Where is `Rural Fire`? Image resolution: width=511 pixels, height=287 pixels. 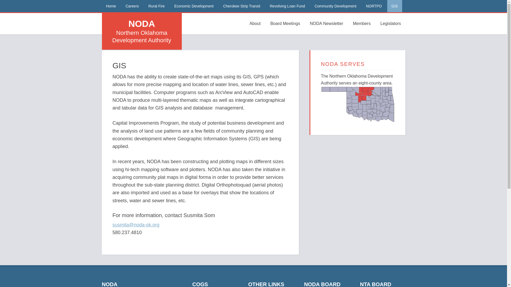
Rural Fire is located at coordinates (156, 6).